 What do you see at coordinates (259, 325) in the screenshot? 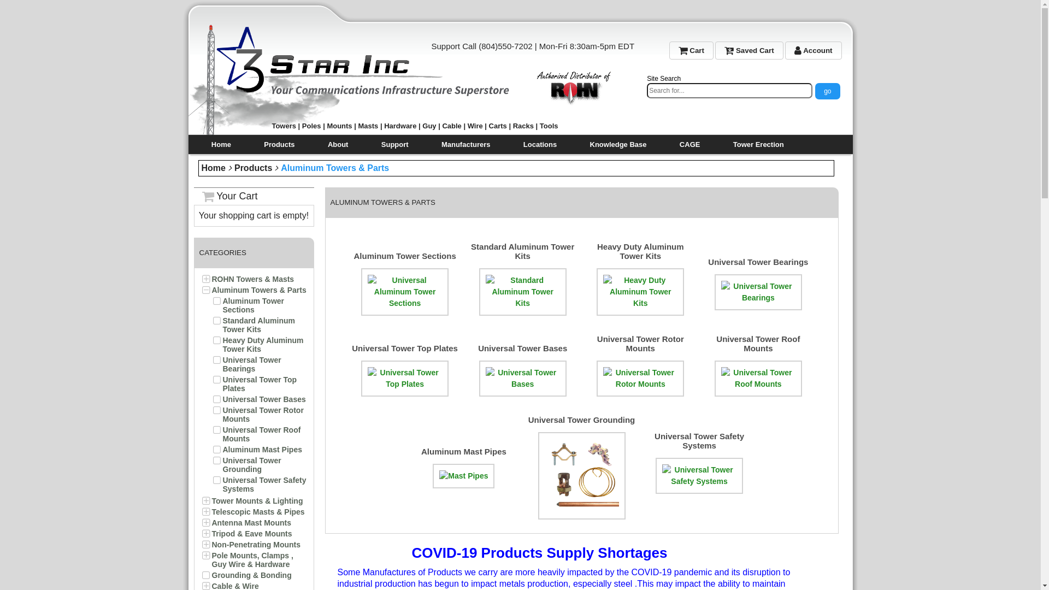
I see `Standard Aluminum Tower Kits` at bounding box center [259, 325].